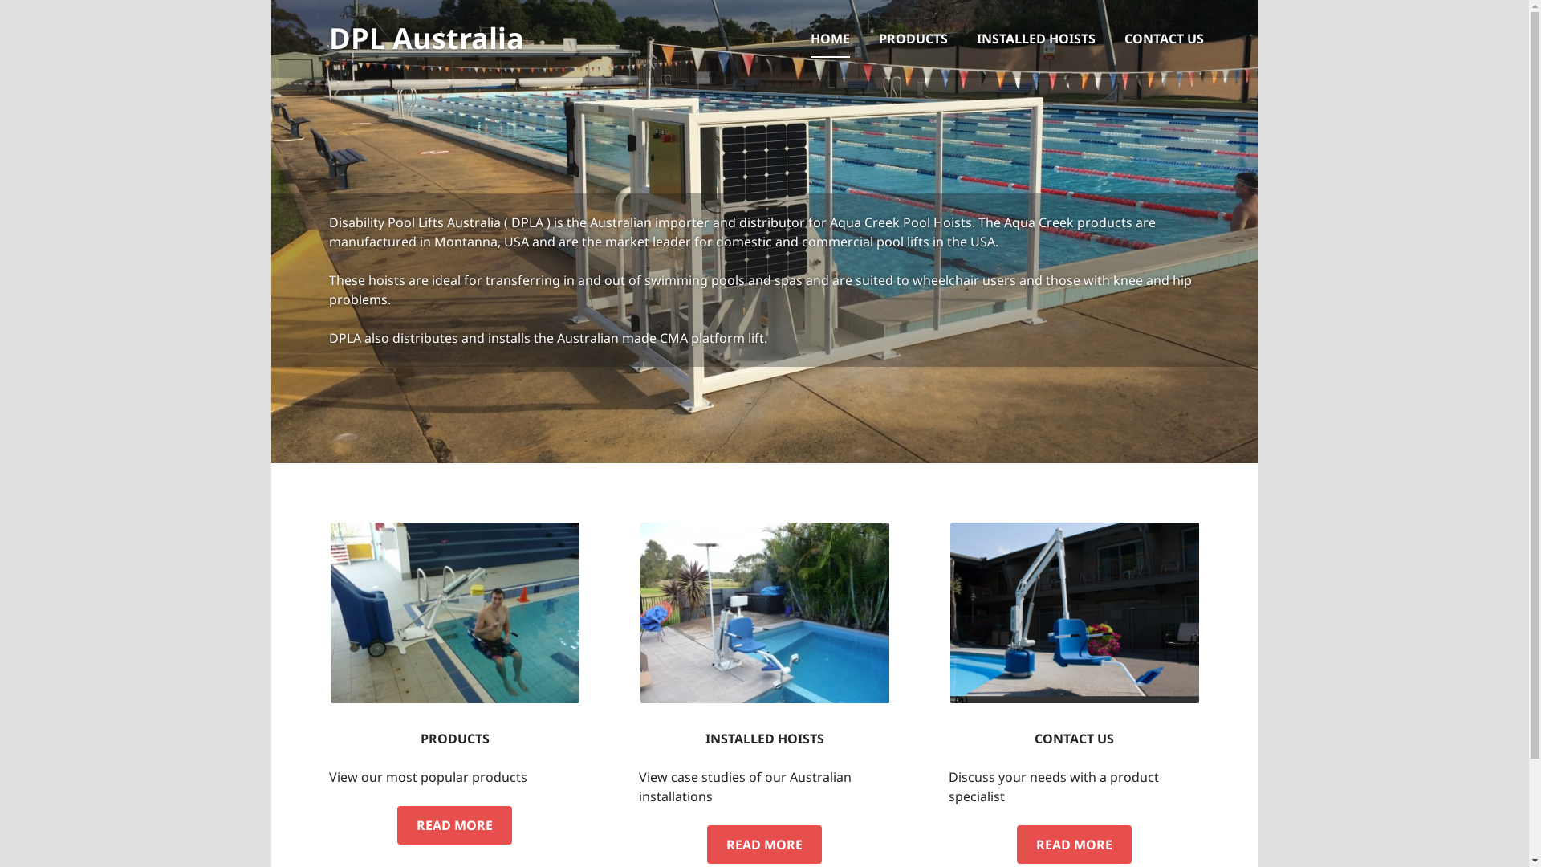 The width and height of the screenshot is (1541, 867). Describe the element at coordinates (427, 39) in the screenshot. I see `DPL Australia` at that location.